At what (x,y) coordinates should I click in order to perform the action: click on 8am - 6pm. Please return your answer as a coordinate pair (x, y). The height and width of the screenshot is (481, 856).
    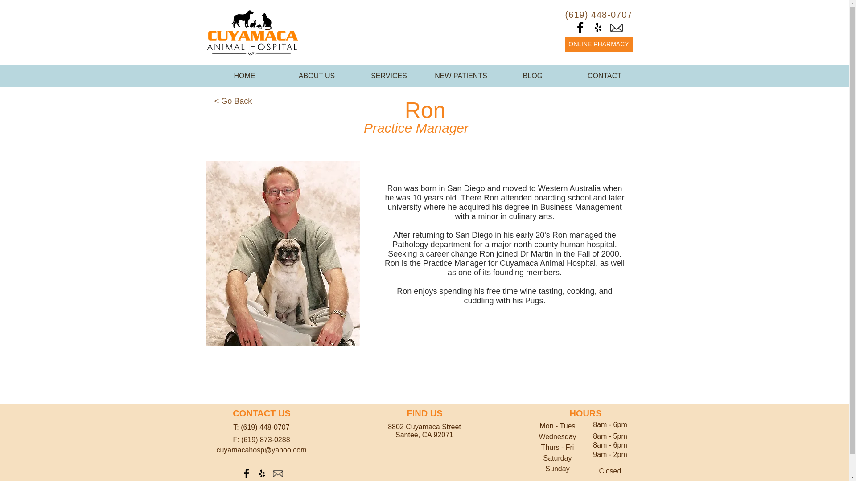
    Looking at the image, I should click on (610, 445).